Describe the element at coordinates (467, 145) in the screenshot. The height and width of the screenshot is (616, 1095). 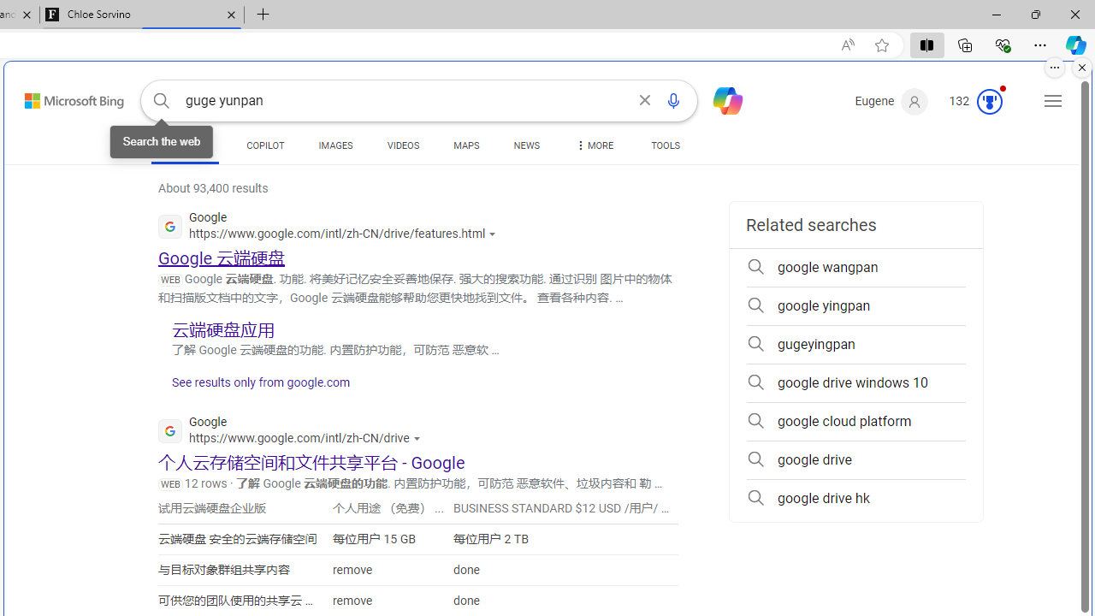
I see `MAPS` at that location.